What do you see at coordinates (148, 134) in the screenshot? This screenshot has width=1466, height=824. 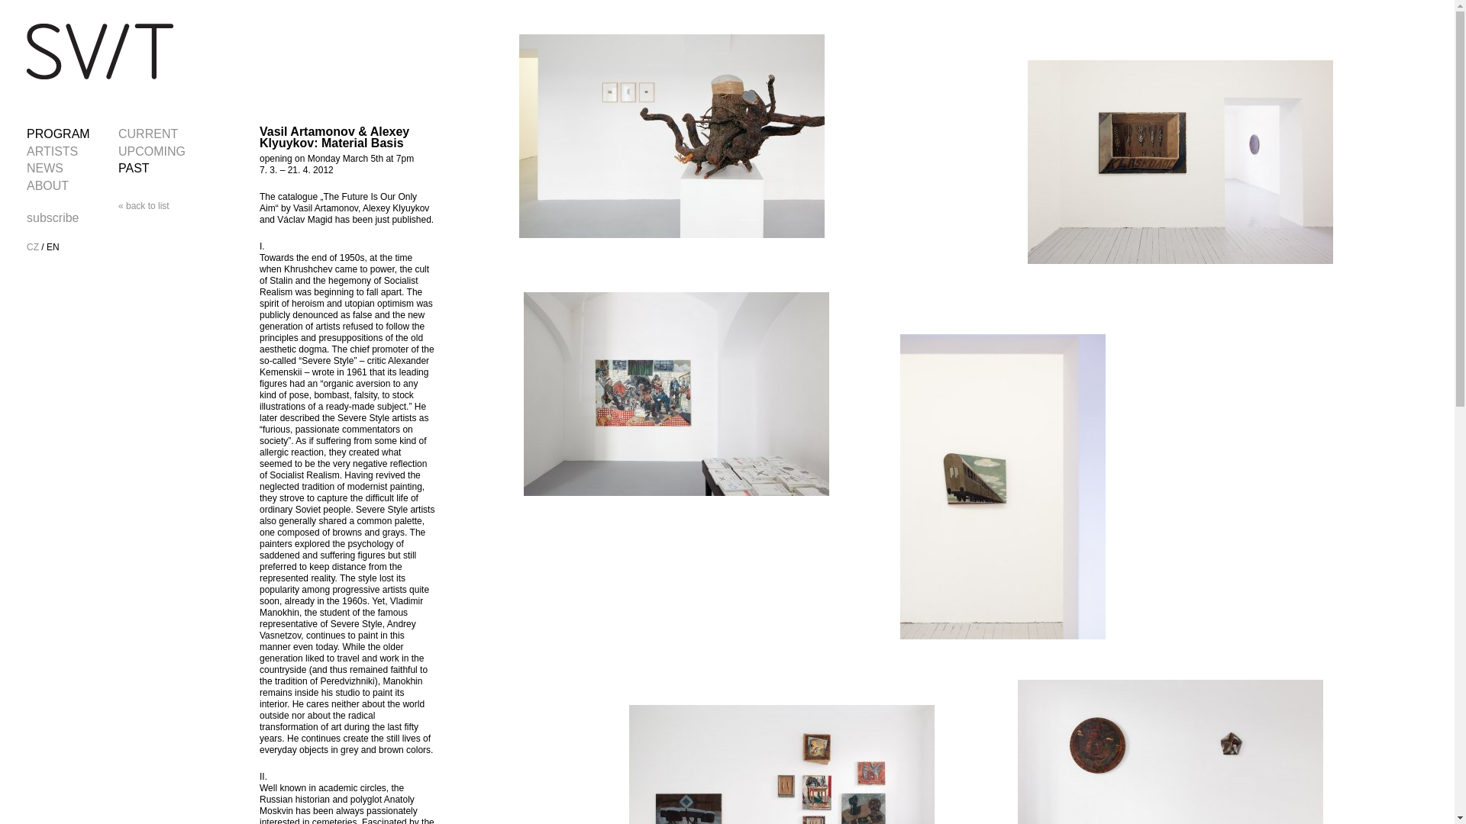 I see `CURRENT` at bounding box center [148, 134].